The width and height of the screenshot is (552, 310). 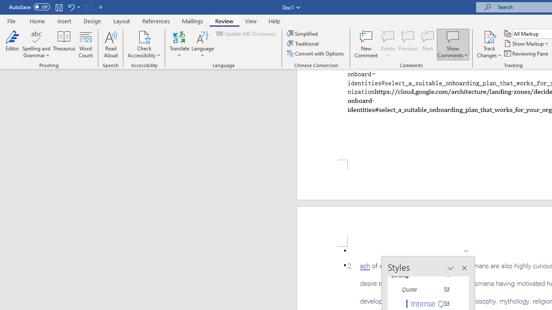 What do you see at coordinates (408, 44) in the screenshot?
I see `Previous` at bounding box center [408, 44].